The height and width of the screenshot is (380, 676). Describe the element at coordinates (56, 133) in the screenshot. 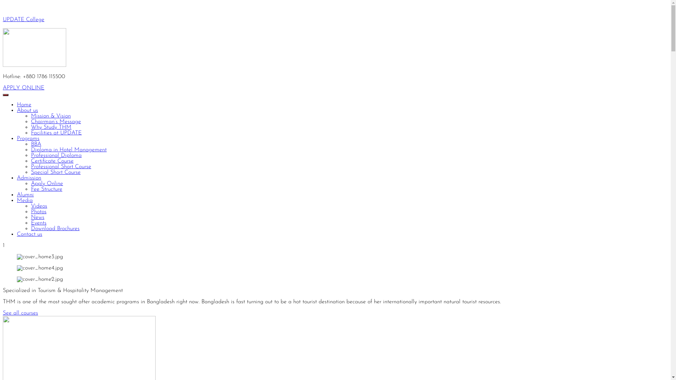

I see `Facilities at UPDATE` at that location.